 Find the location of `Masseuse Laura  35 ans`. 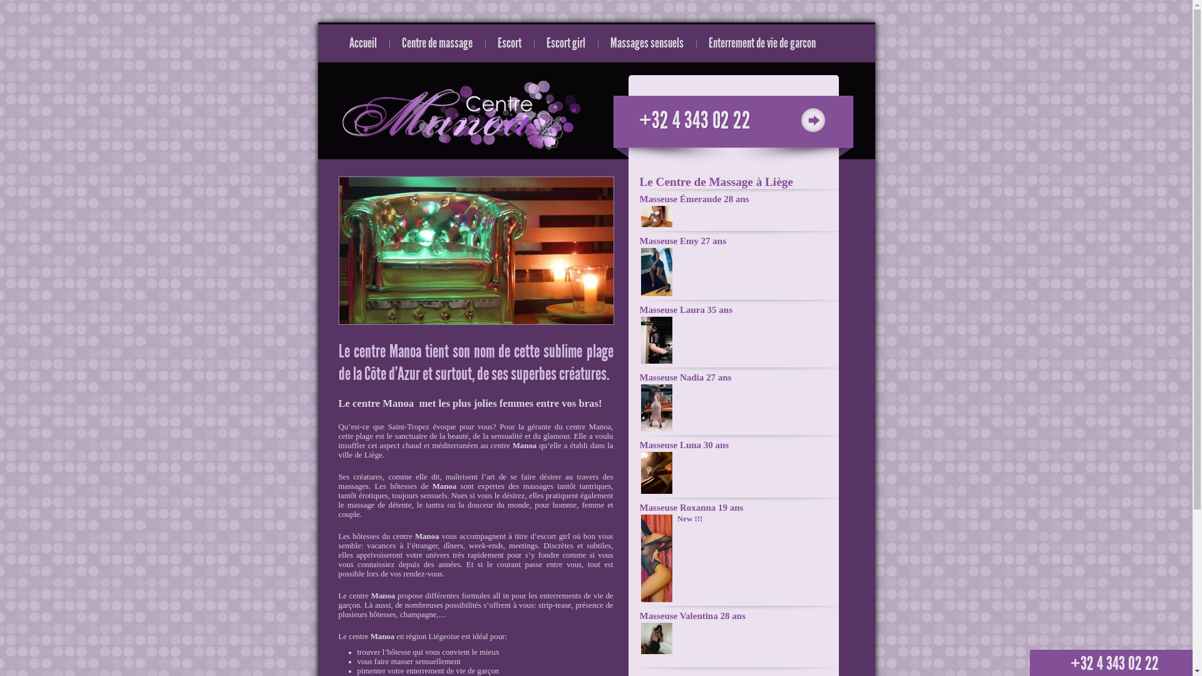

Masseuse Laura  35 ans is located at coordinates (657, 361).